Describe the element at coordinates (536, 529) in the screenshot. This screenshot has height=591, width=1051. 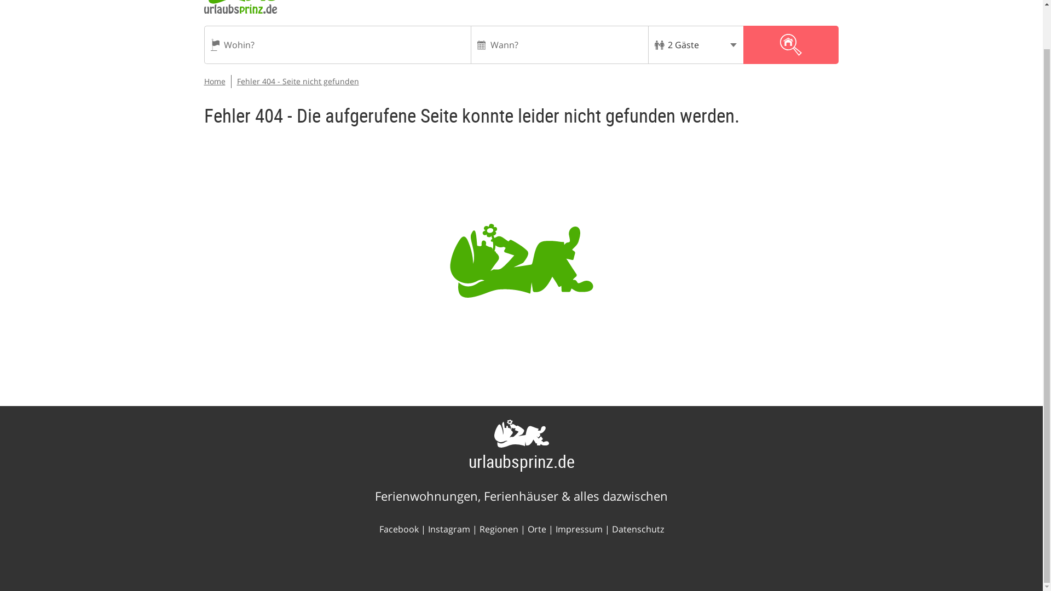
I see `Ferienorte in Deutschland` at that location.